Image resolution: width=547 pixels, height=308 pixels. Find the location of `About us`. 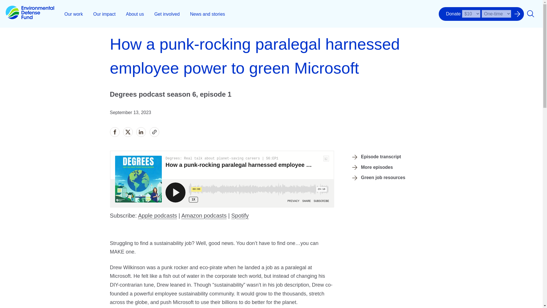

About us is located at coordinates (135, 14).